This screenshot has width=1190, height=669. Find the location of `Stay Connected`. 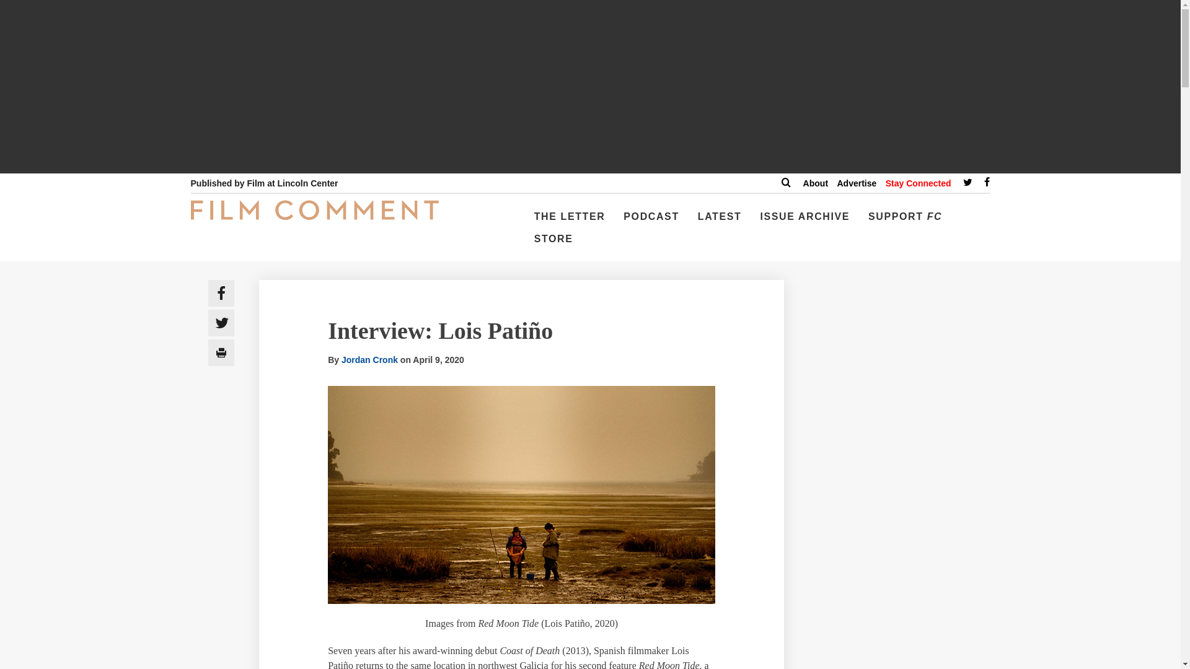

Stay Connected is located at coordinates (918, 183).